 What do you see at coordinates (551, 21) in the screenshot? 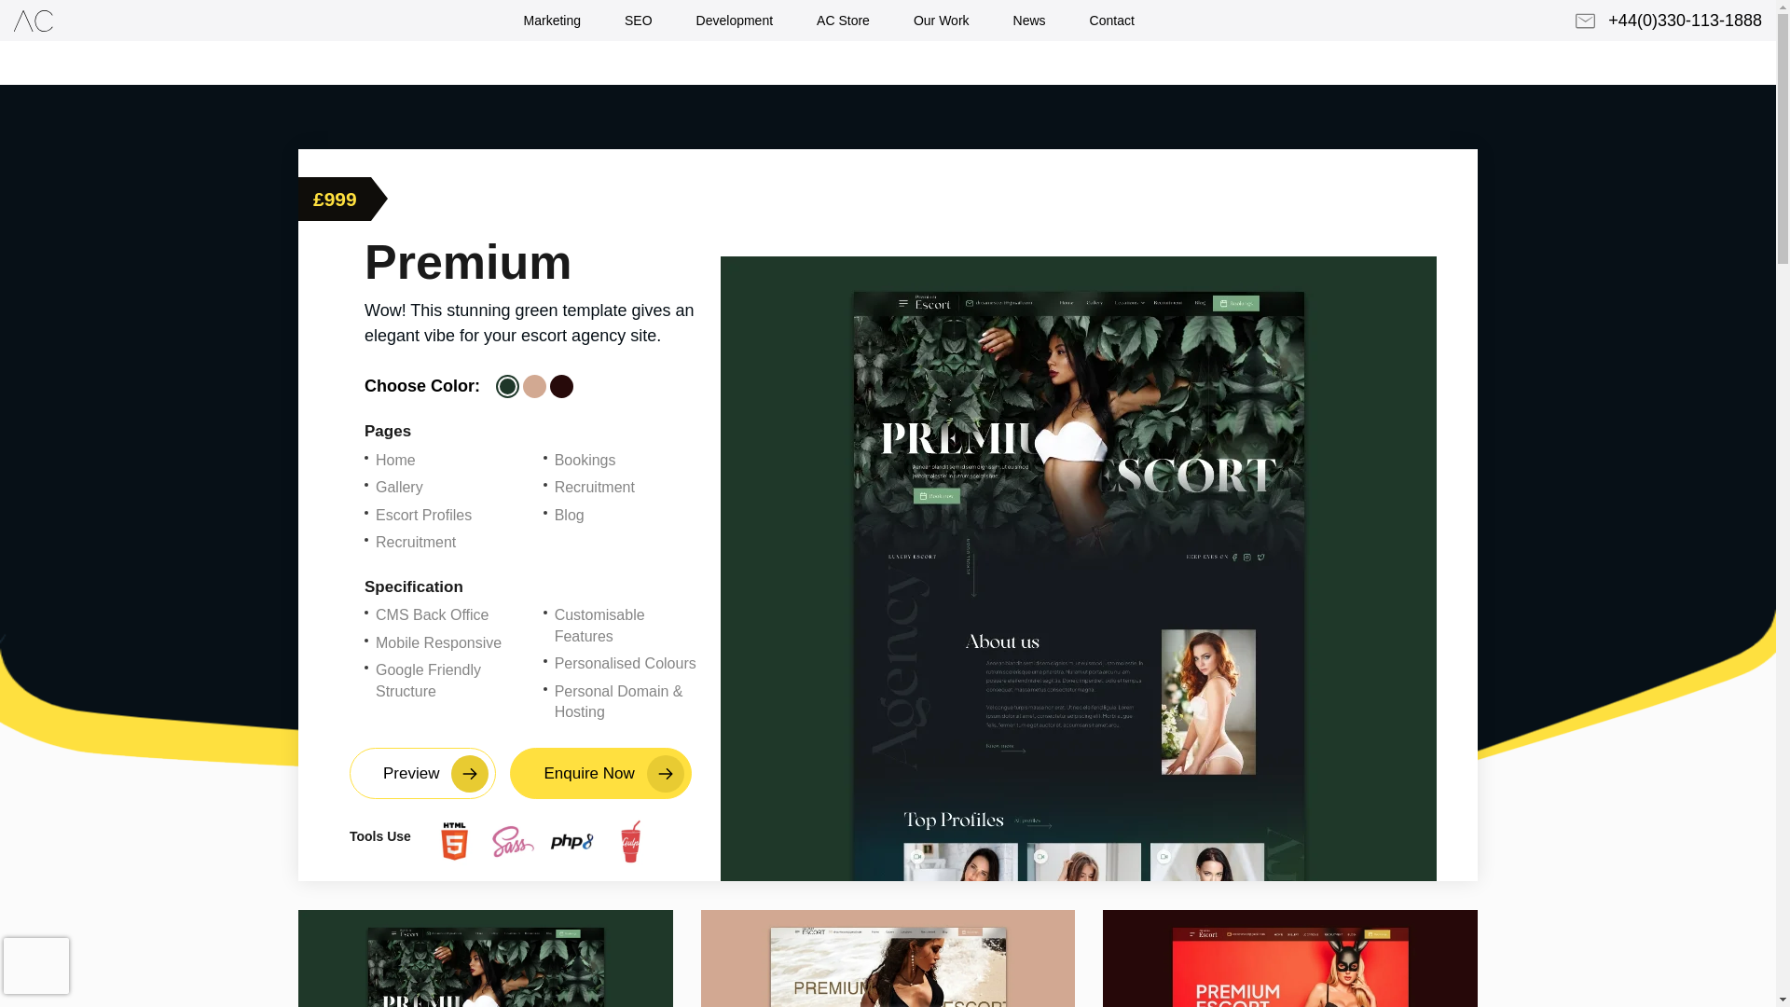
I see `Marketing` at bounding box center [551, 21].